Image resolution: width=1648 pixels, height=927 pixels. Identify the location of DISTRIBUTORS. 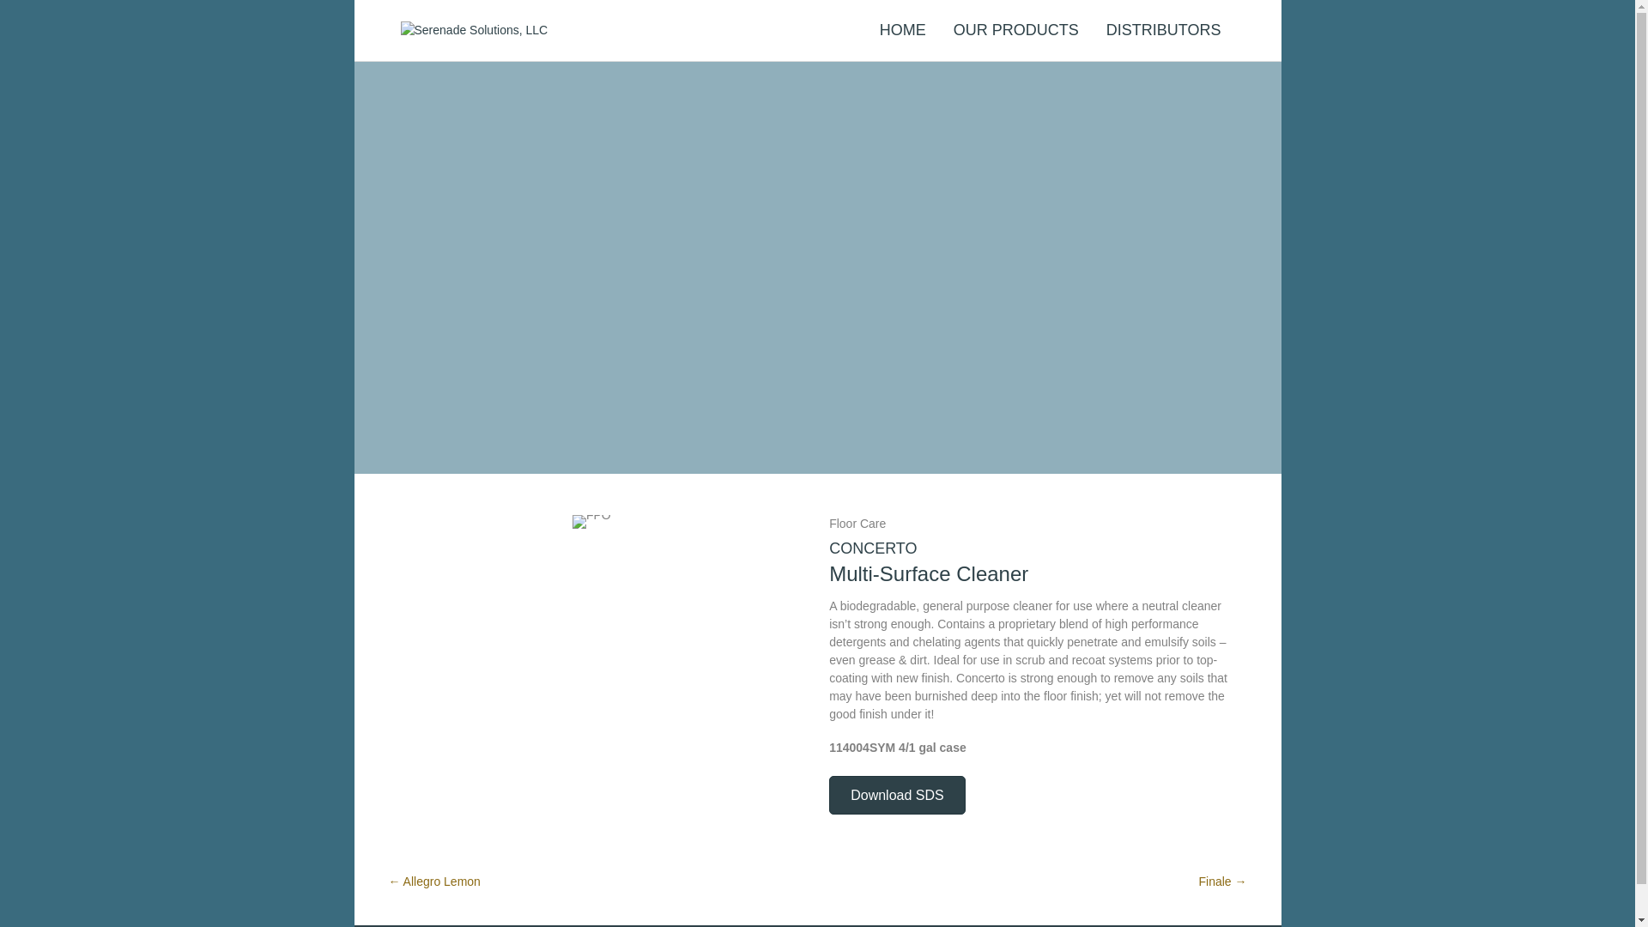
(1163, 29).